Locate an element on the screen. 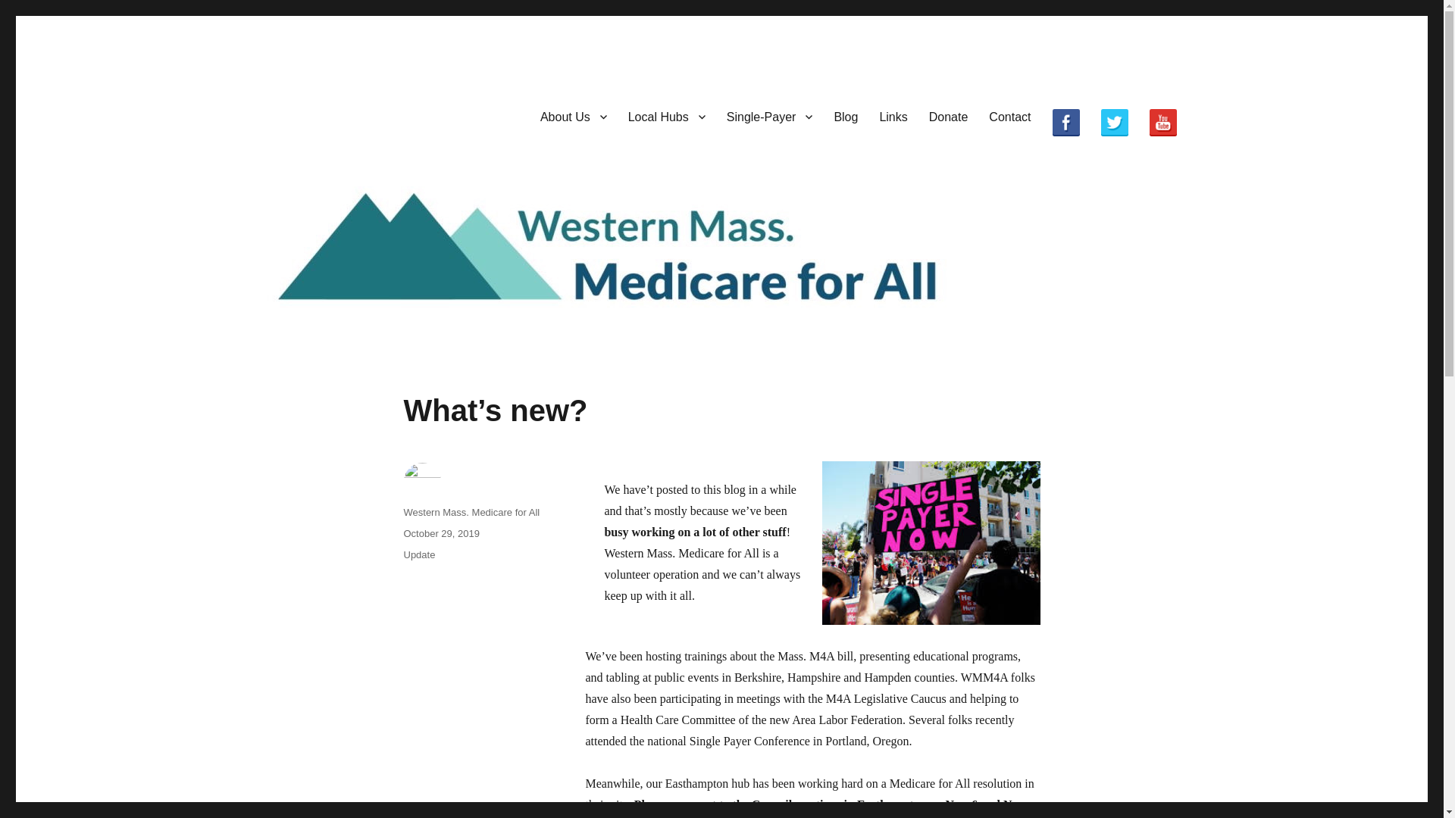  Update is located at coordinates (418, 554).